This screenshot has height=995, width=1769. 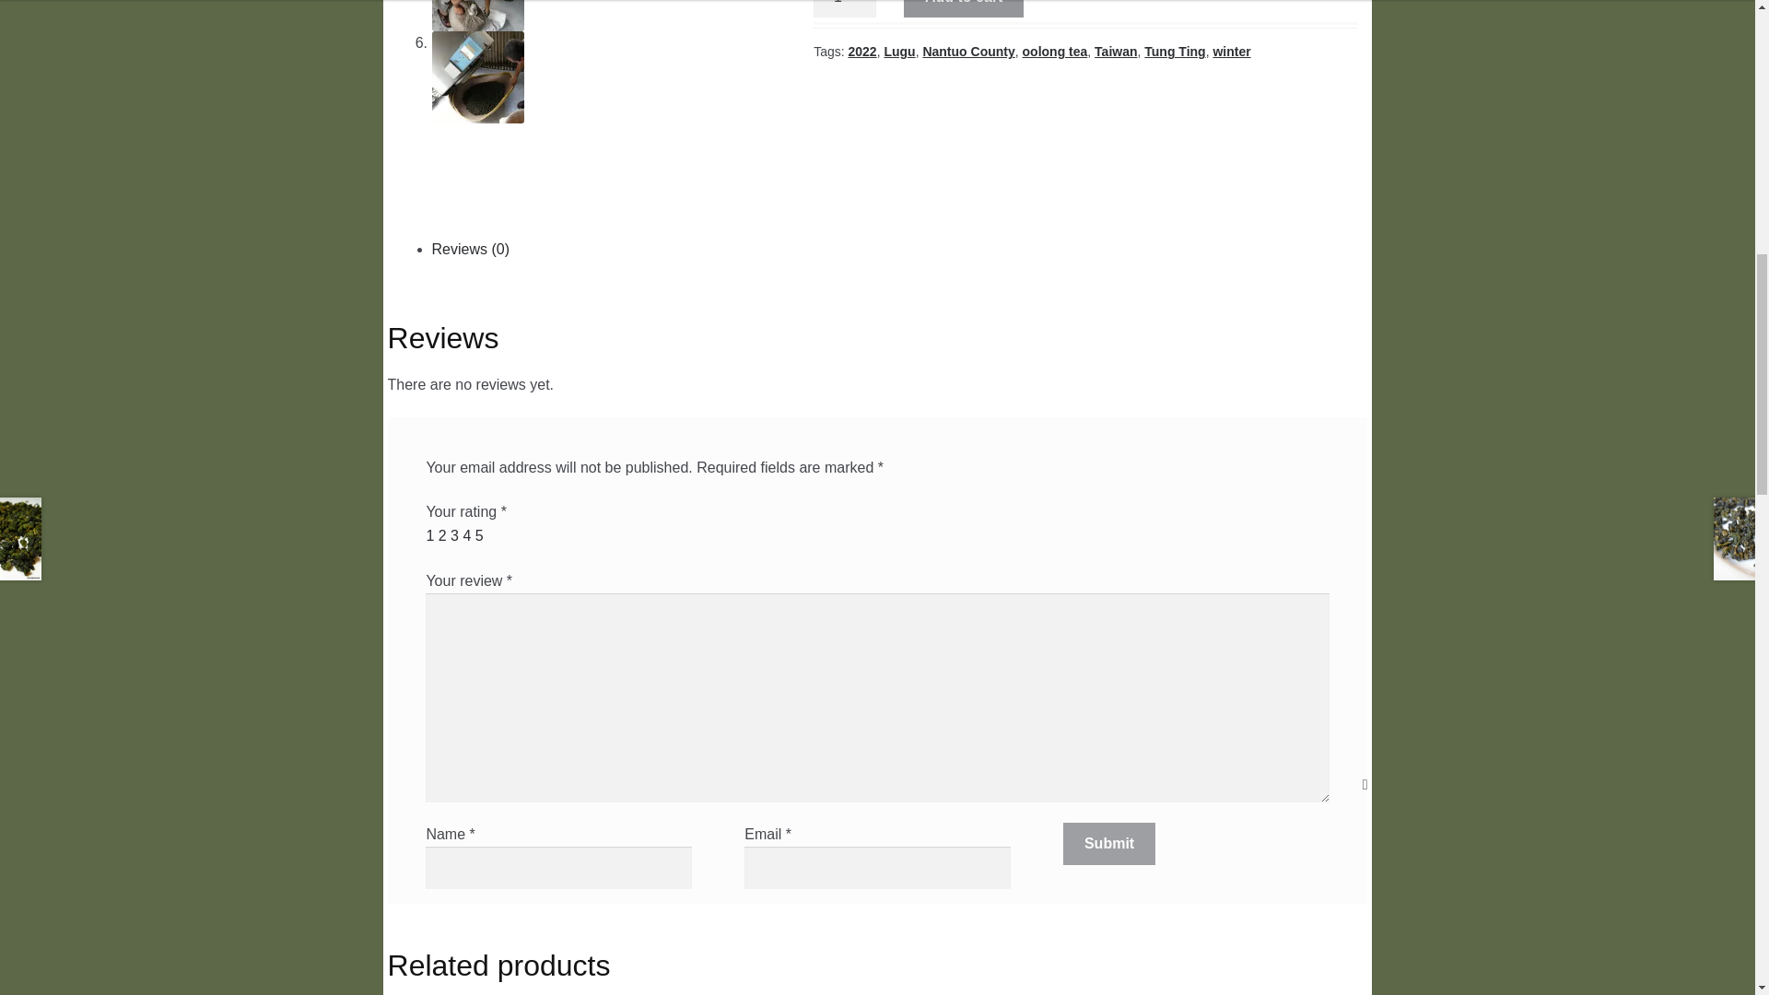 What do you see at coordinates (967, 51) in the screenshot?
I see `Nantuo County` at bounding box center [967, 51].